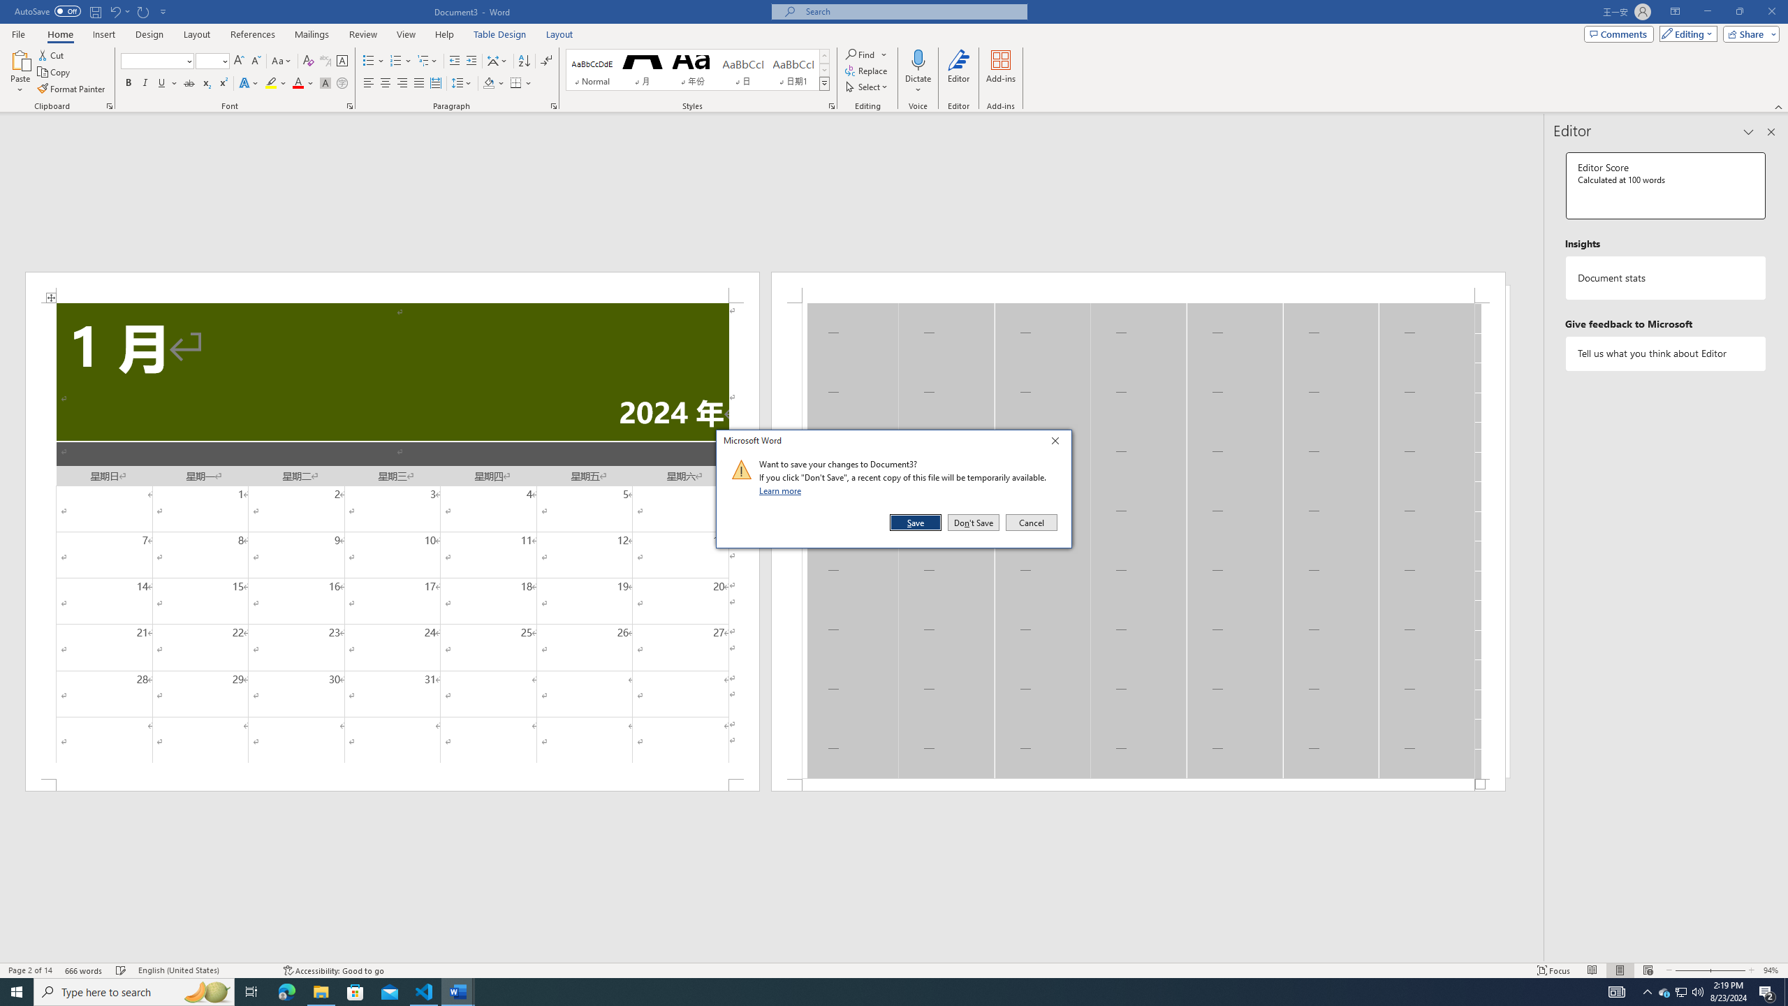  Describe the element at coordinates (521, 84) in the screenshot. I see `Borders` at that location.